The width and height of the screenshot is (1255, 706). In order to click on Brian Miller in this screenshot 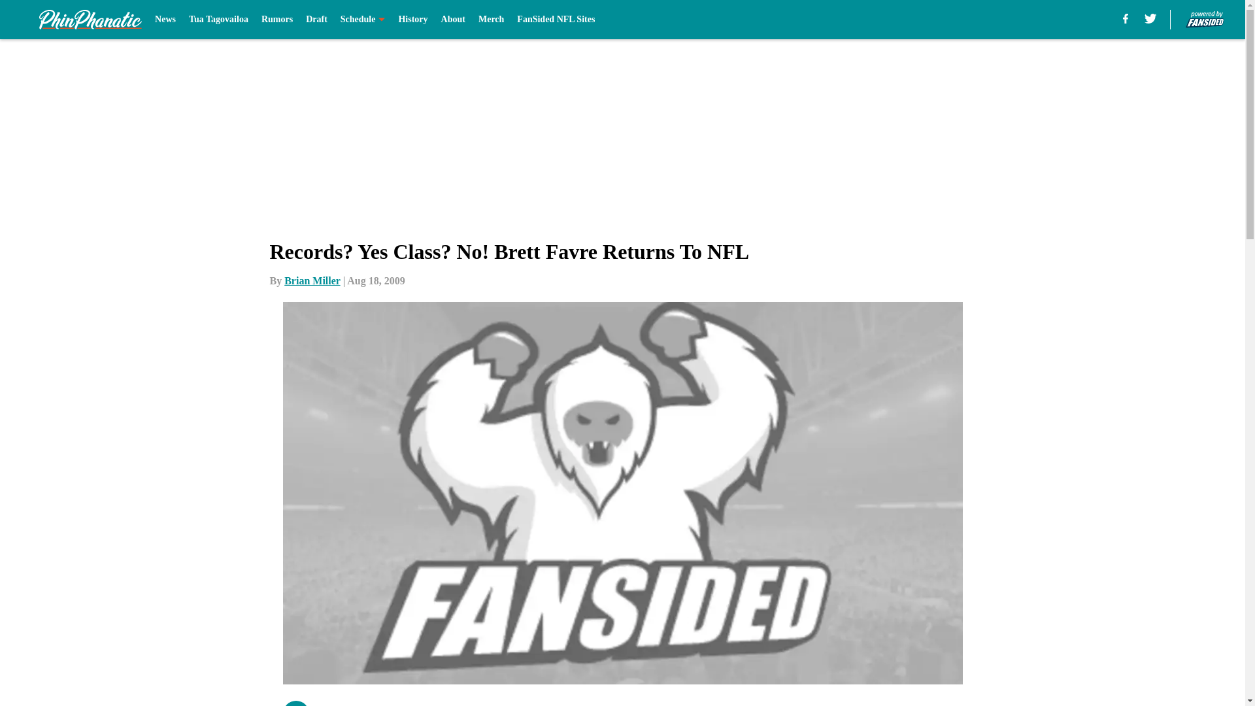, I will do `click(312, 281)`.